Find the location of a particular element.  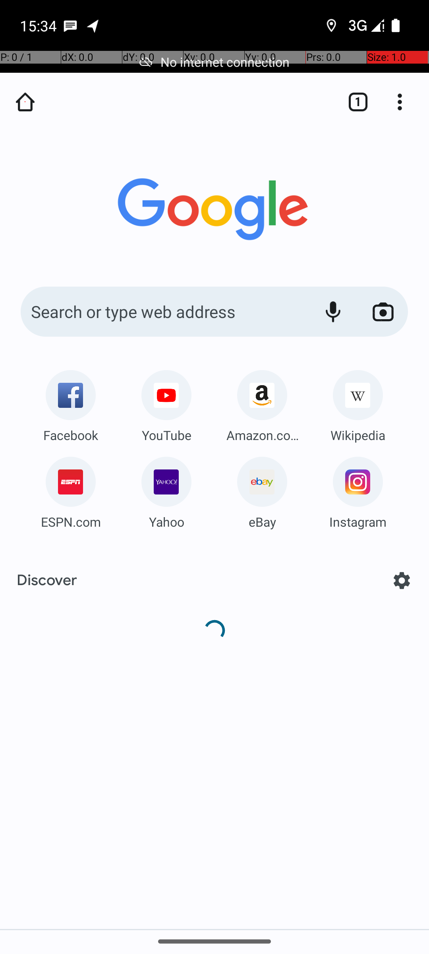

Navigate: ESPN.com: www.espn.com is located at coordinates (71, 490).